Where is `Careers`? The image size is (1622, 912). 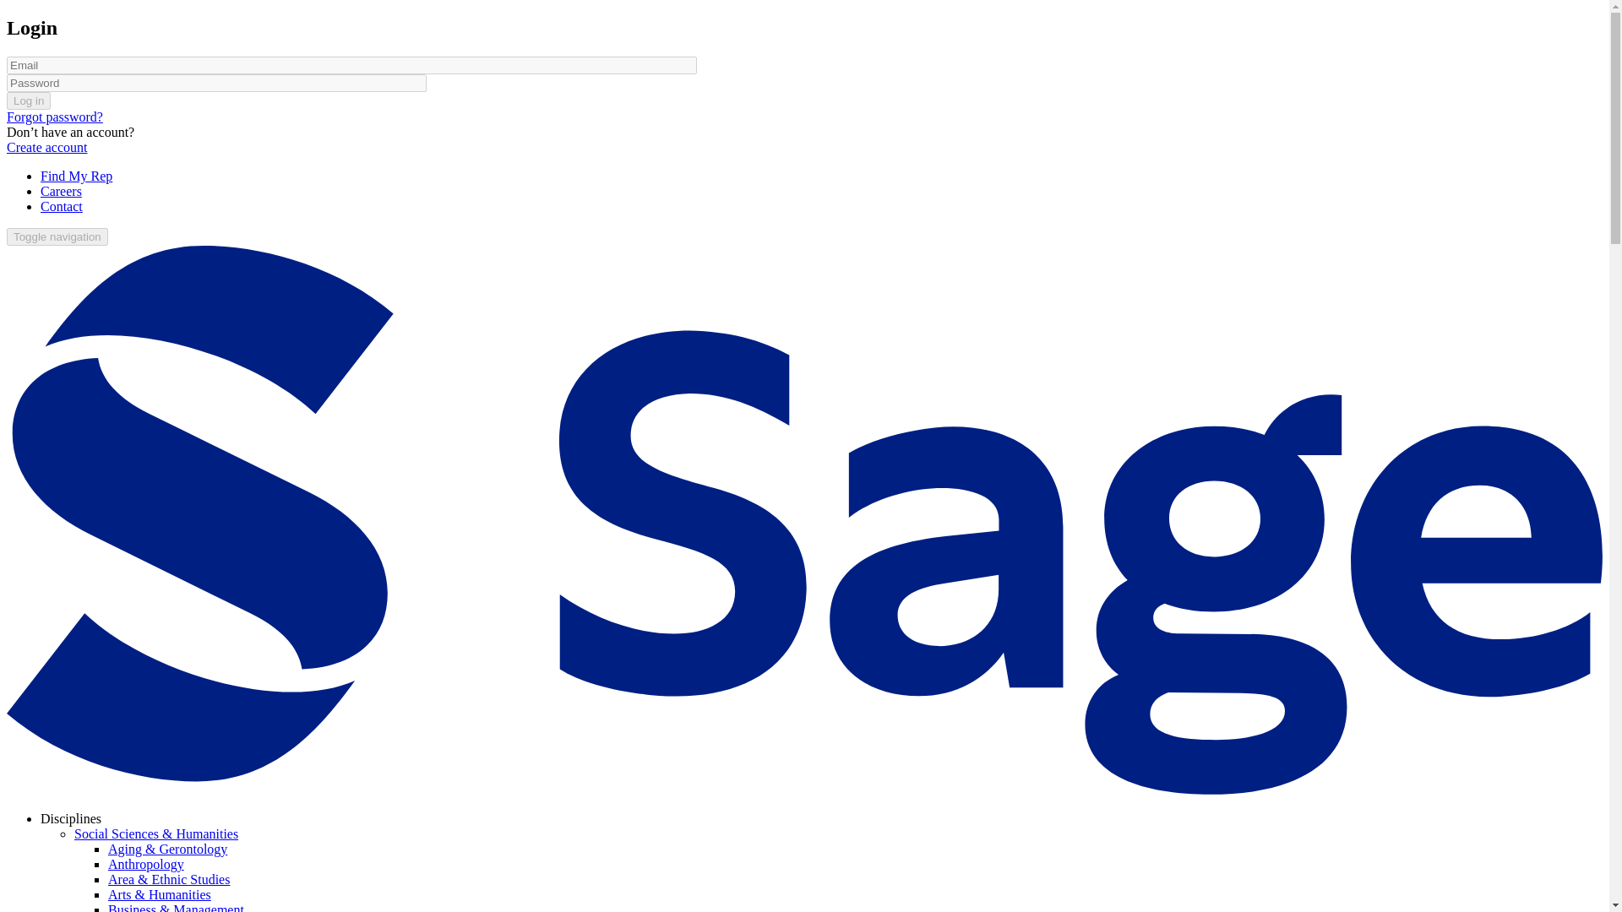
Careers is located at coordinates (61, 191).